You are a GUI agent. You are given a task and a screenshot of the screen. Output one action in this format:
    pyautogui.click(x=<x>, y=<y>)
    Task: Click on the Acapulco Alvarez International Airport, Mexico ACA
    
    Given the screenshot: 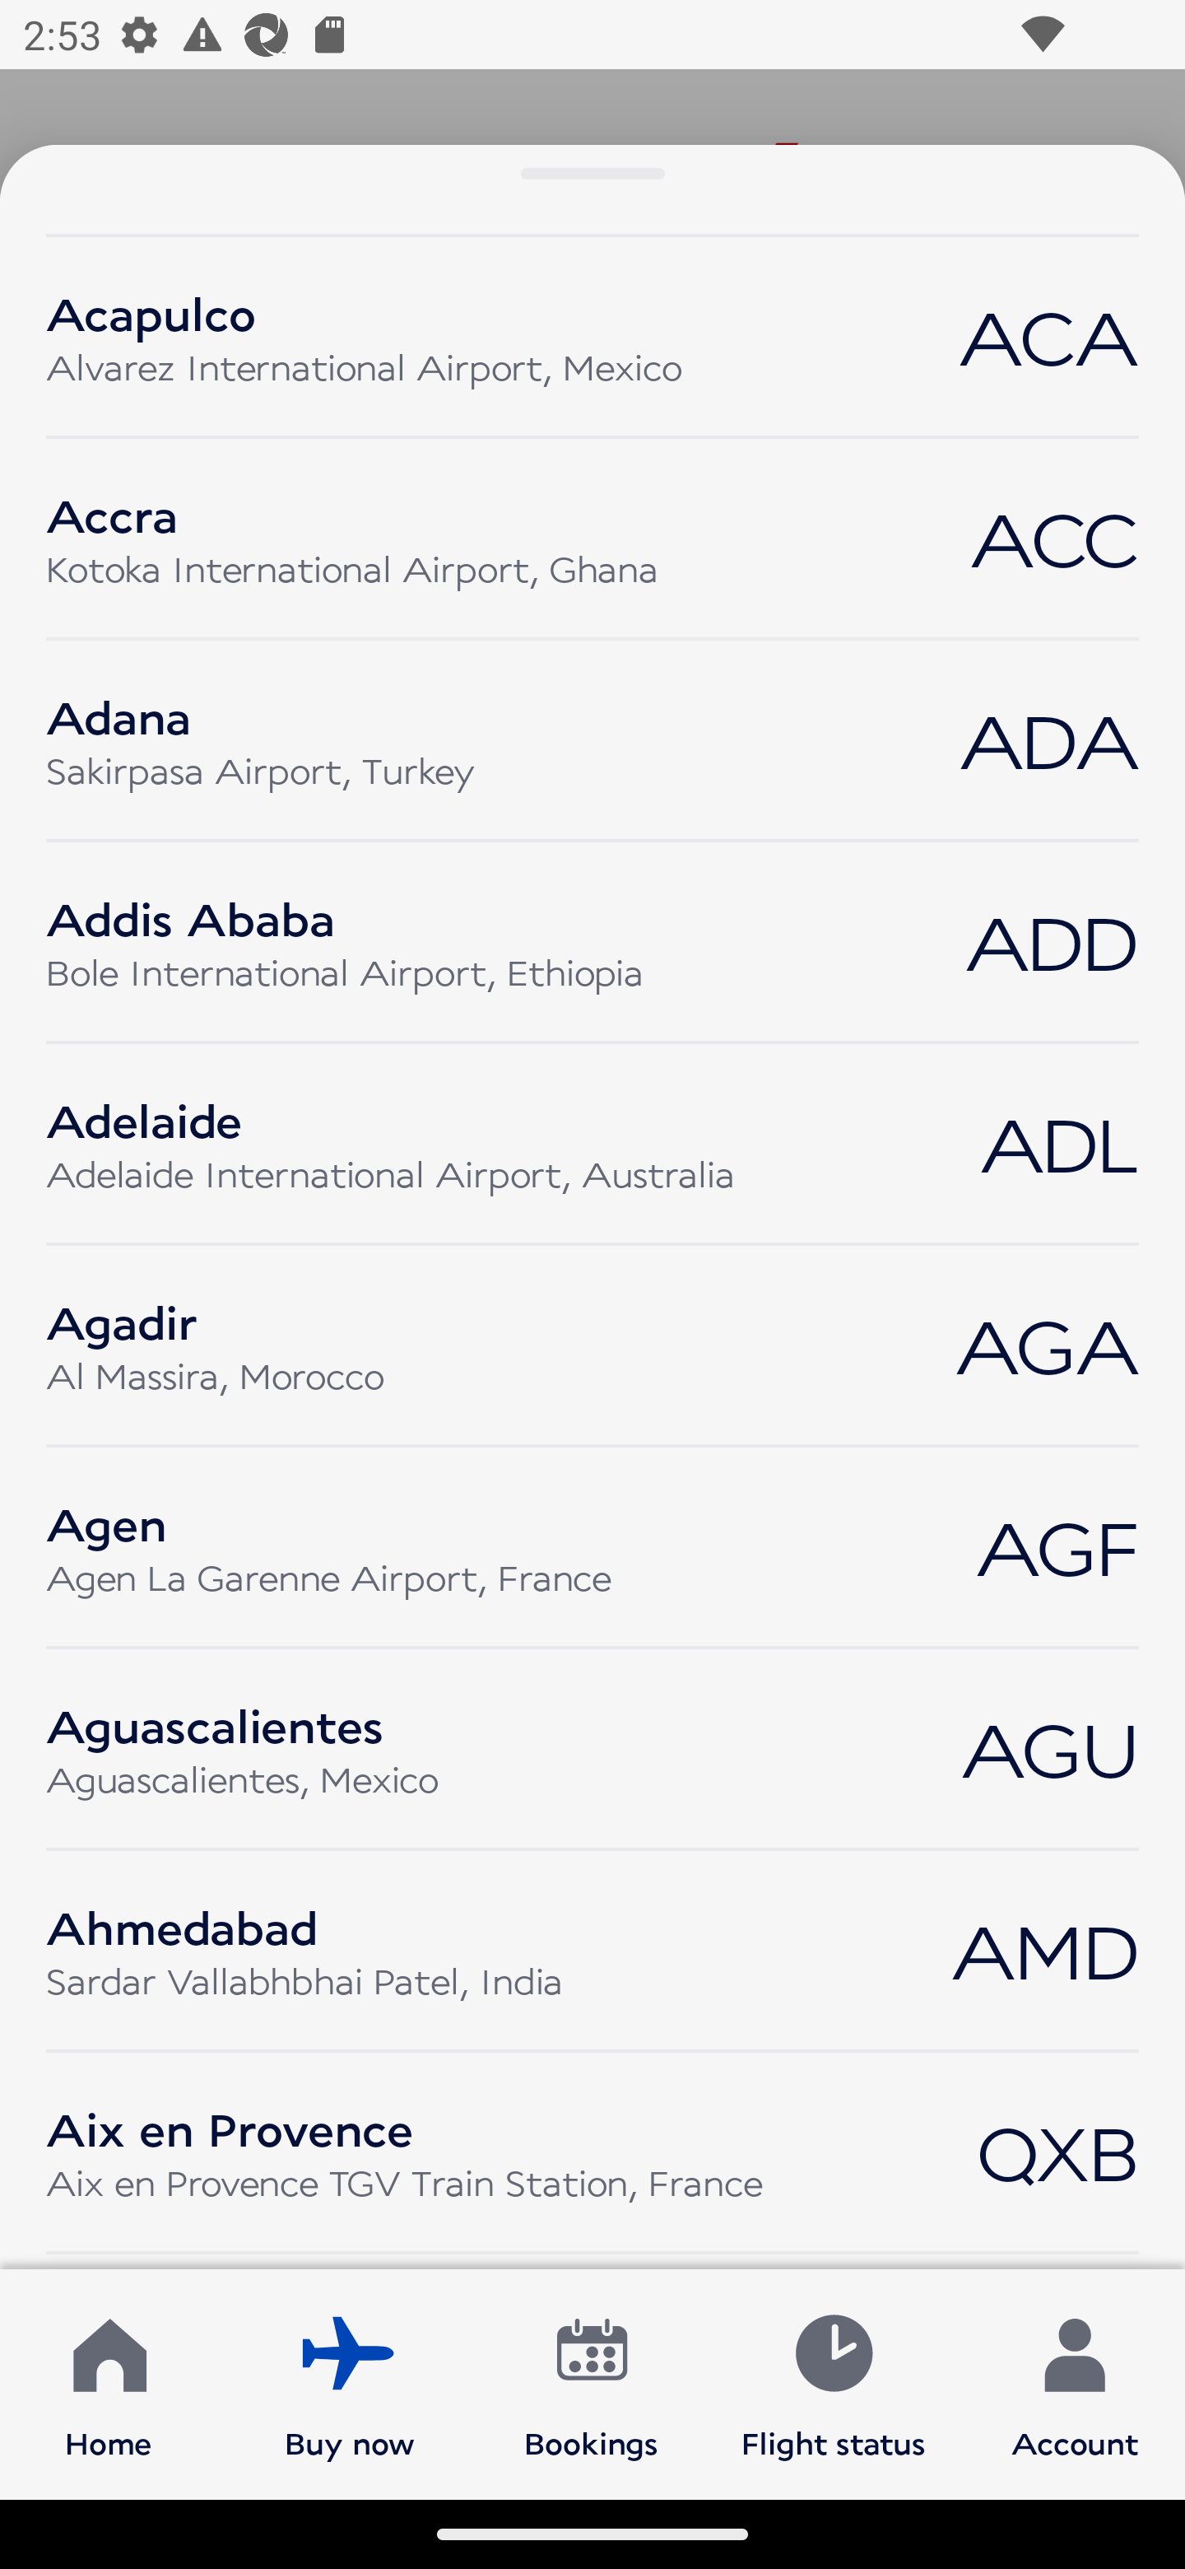 What is the action you would take?
    pyautogui.click(x=592, y=336)
    